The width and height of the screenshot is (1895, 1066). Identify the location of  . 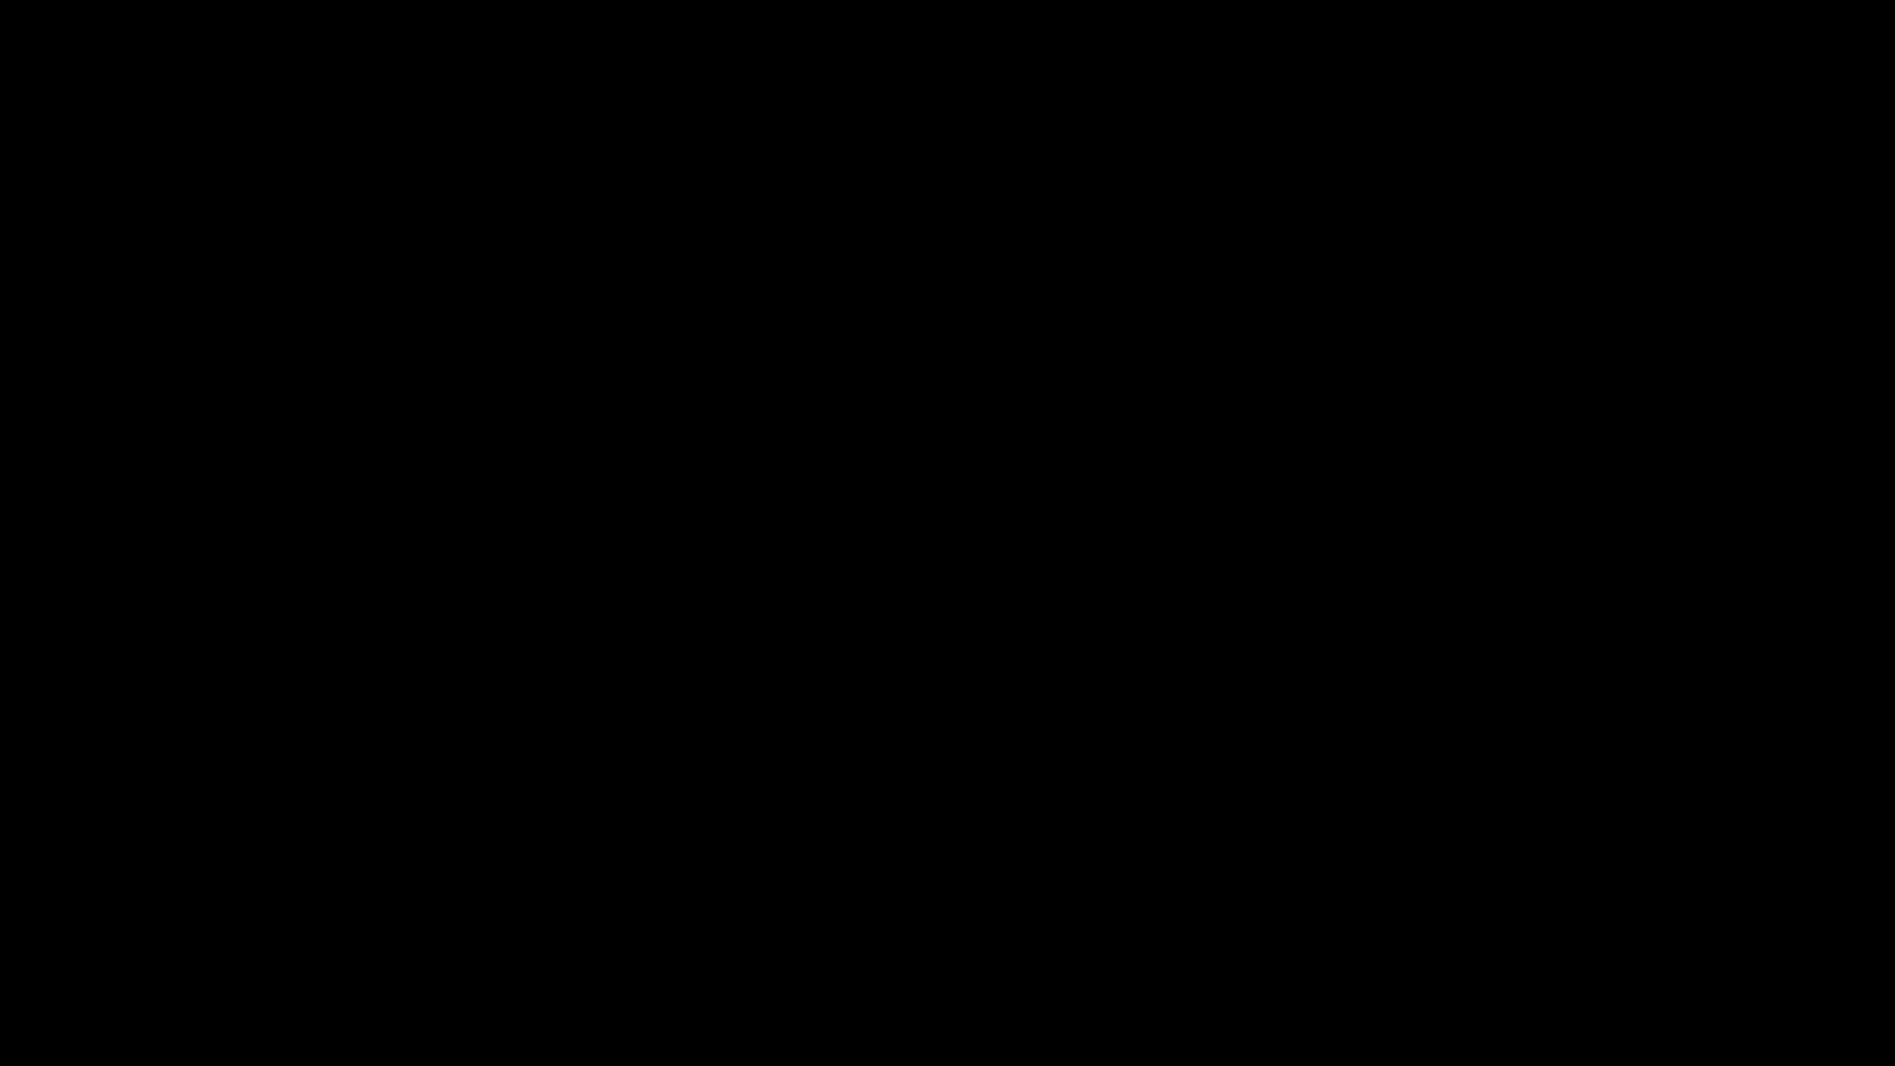
(2, 505).